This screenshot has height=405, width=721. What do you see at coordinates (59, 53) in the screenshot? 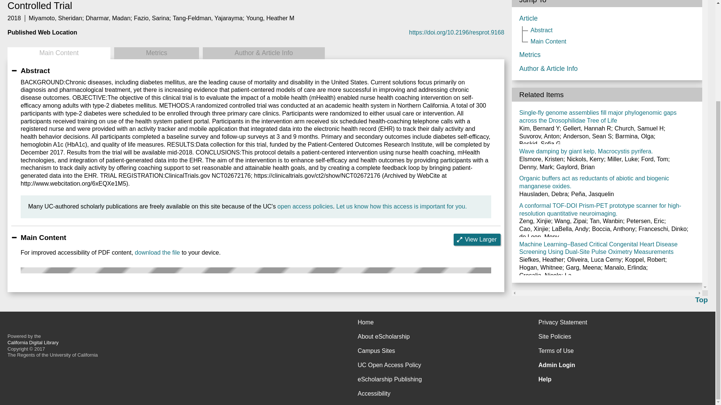
I see `Main Content` at bounding box center [59, 53].